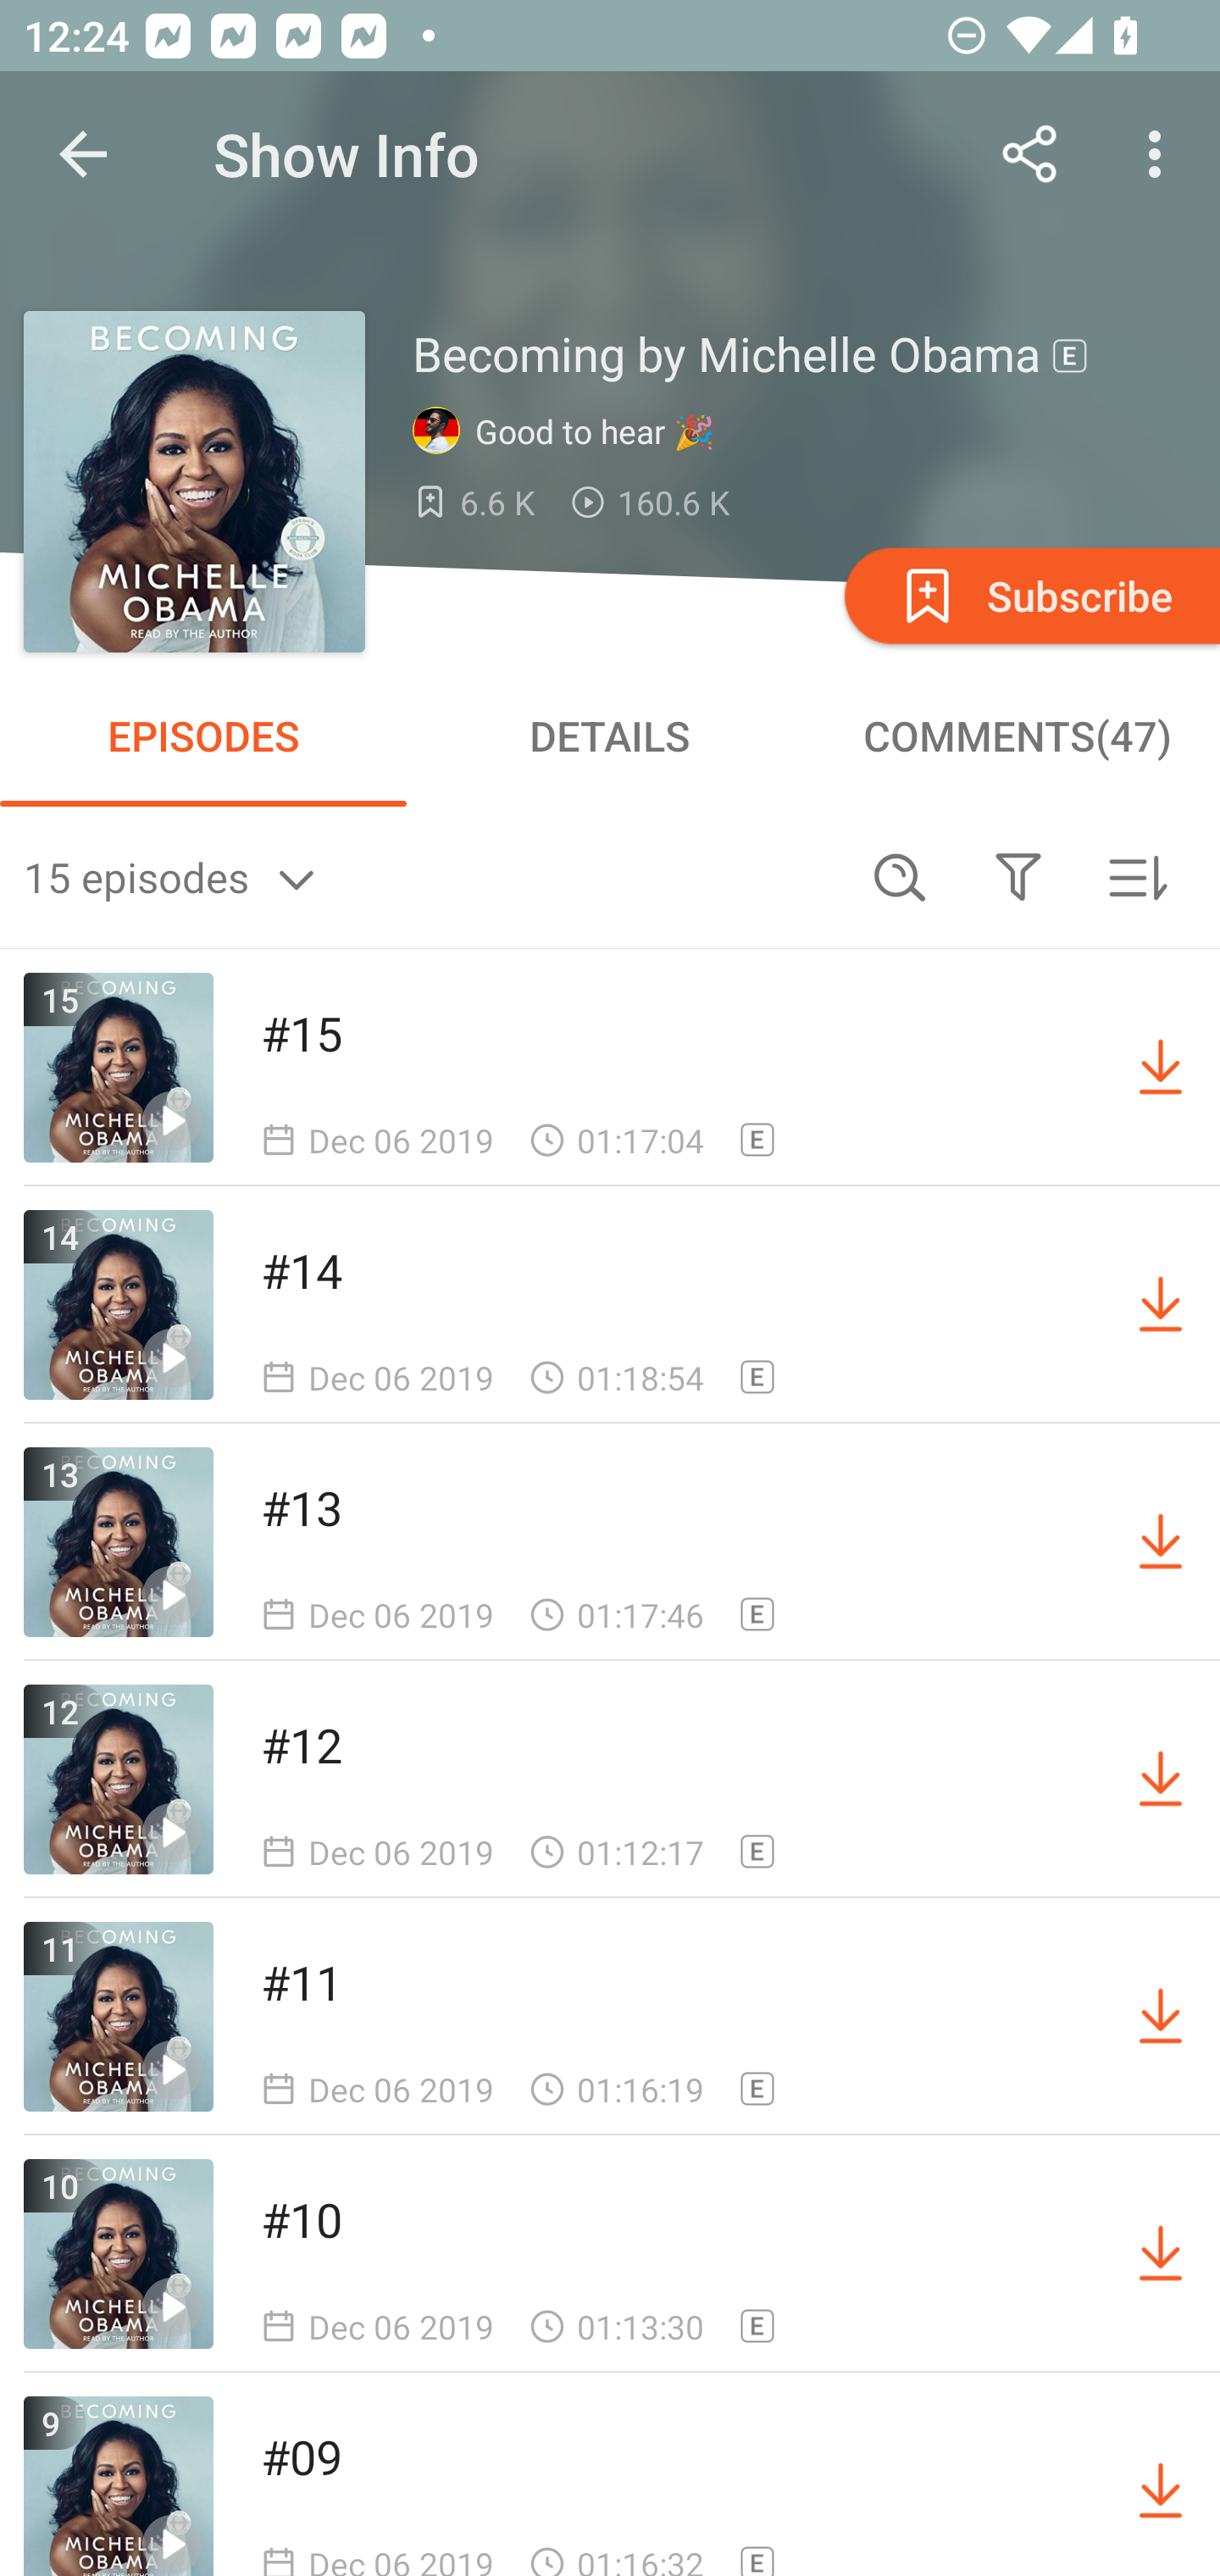  I want to click on , so click(1018, 876).